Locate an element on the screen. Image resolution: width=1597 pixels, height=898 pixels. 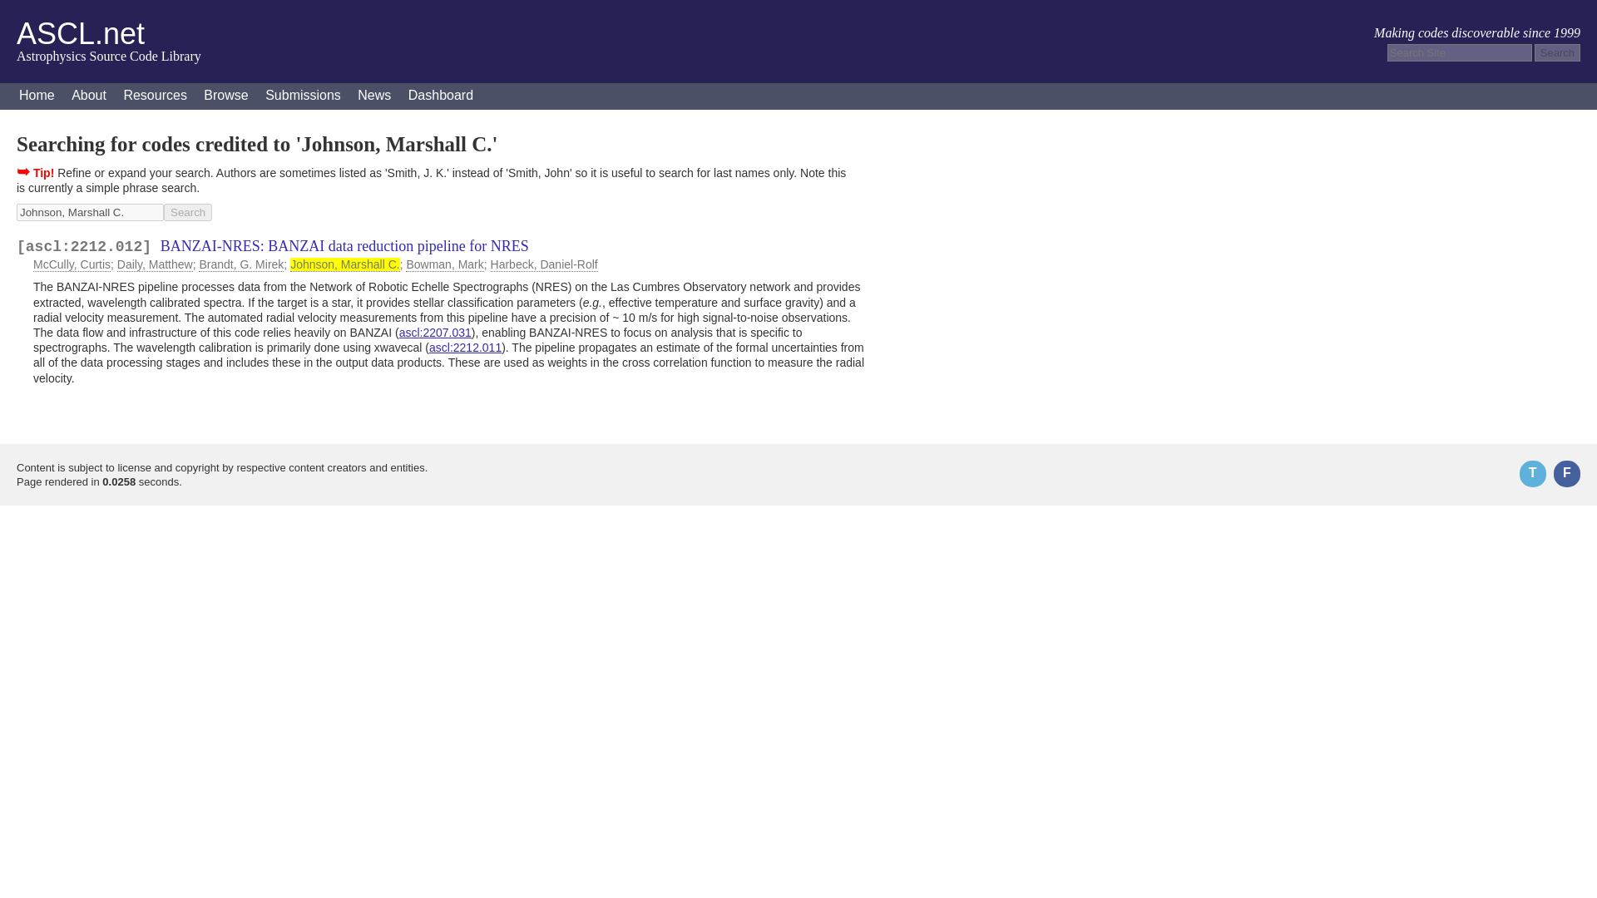
Home is located at coordinates (37, 96).